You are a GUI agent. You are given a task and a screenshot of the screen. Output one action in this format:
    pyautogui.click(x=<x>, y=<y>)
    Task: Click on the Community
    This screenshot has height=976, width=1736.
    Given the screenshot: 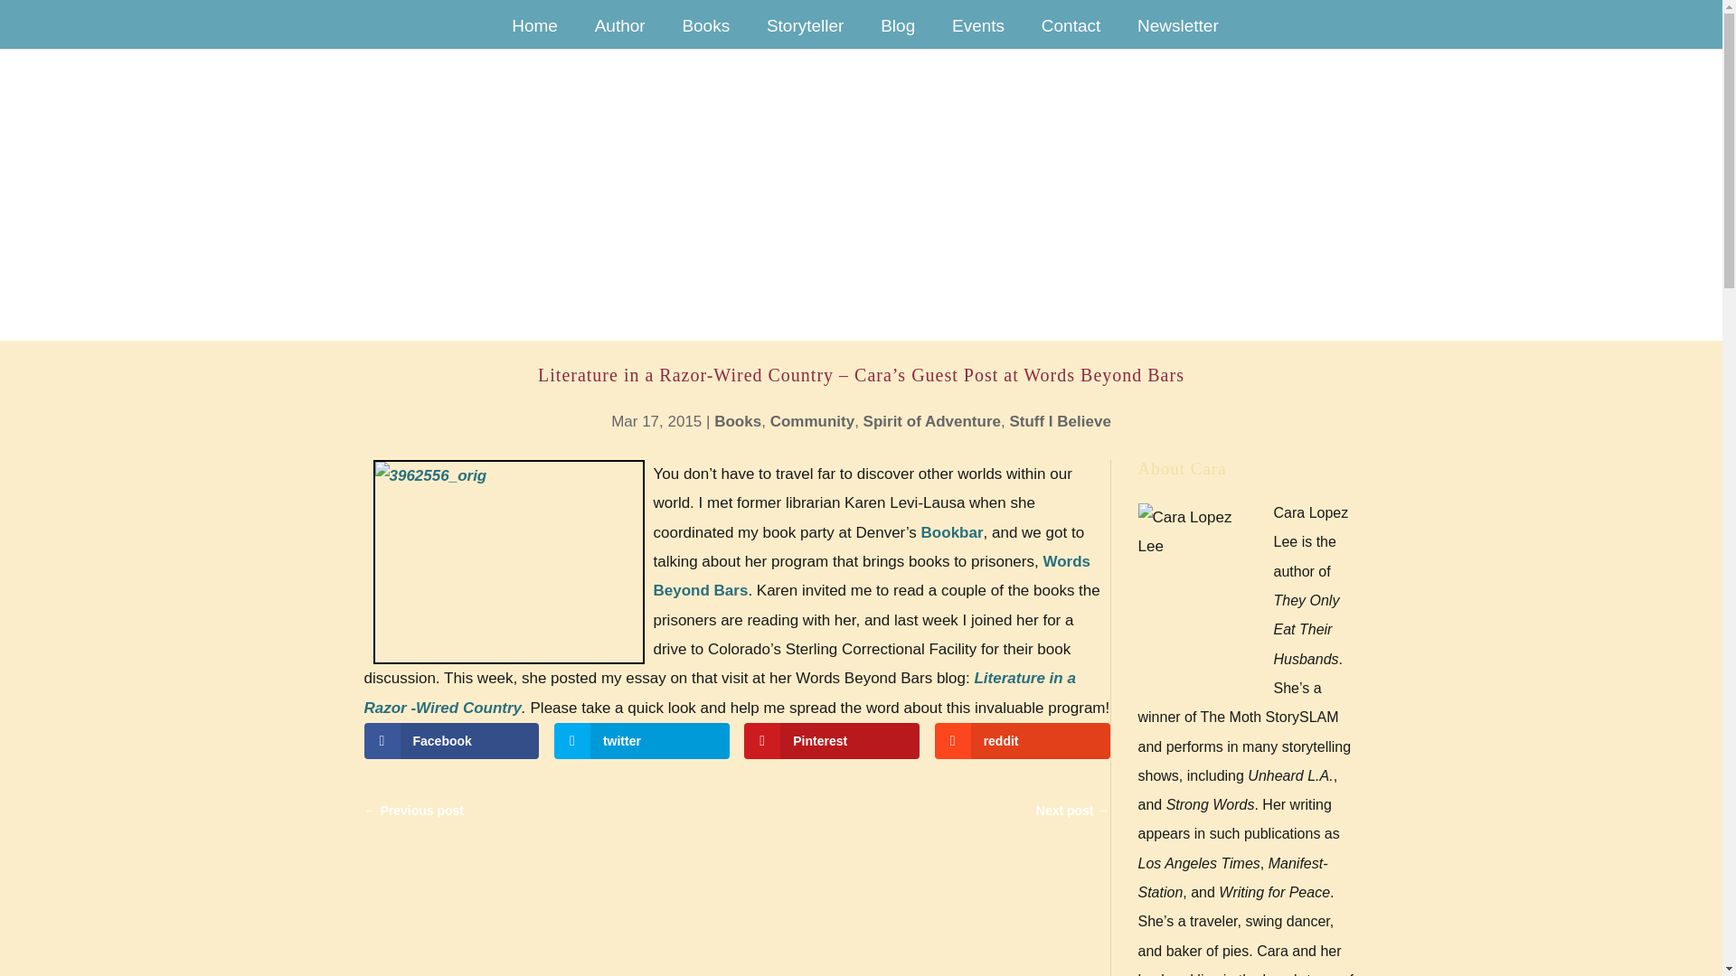 What is the action you would take?
    pyautogui.click(x=813, y=421)
    